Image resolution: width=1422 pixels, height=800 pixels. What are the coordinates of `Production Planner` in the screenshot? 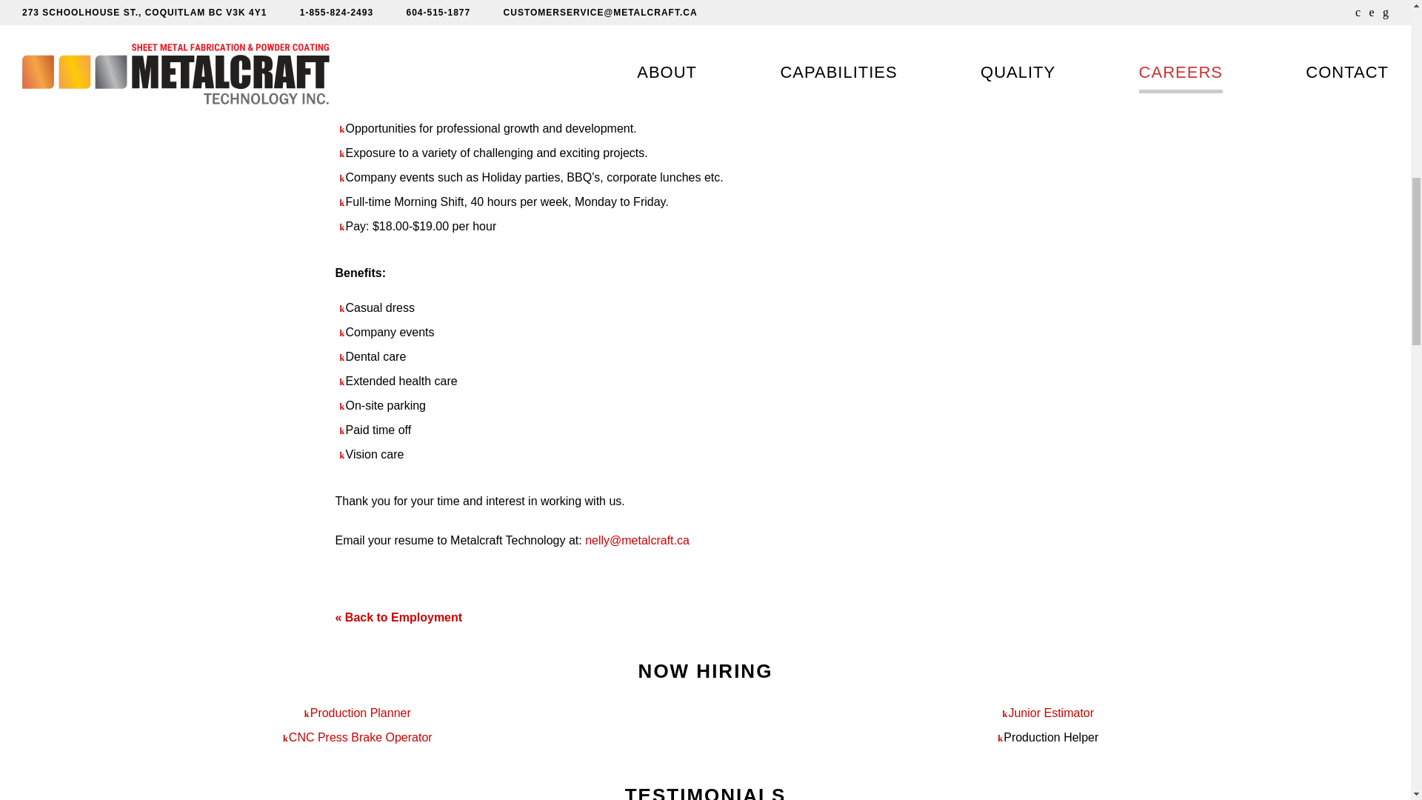 It's located at (360, 713).